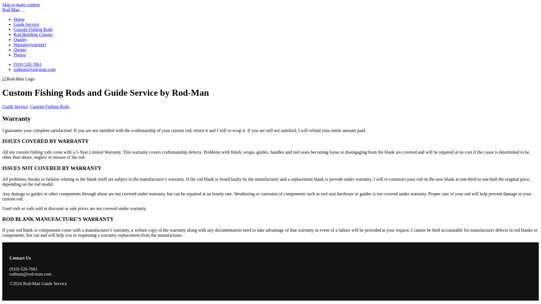 Image resolution: width=541 pixels, height=304 pixels. What do you see at coordinates (20, 50) in the screenshot?
I see `Quotes` at bounding box center [20, 50].